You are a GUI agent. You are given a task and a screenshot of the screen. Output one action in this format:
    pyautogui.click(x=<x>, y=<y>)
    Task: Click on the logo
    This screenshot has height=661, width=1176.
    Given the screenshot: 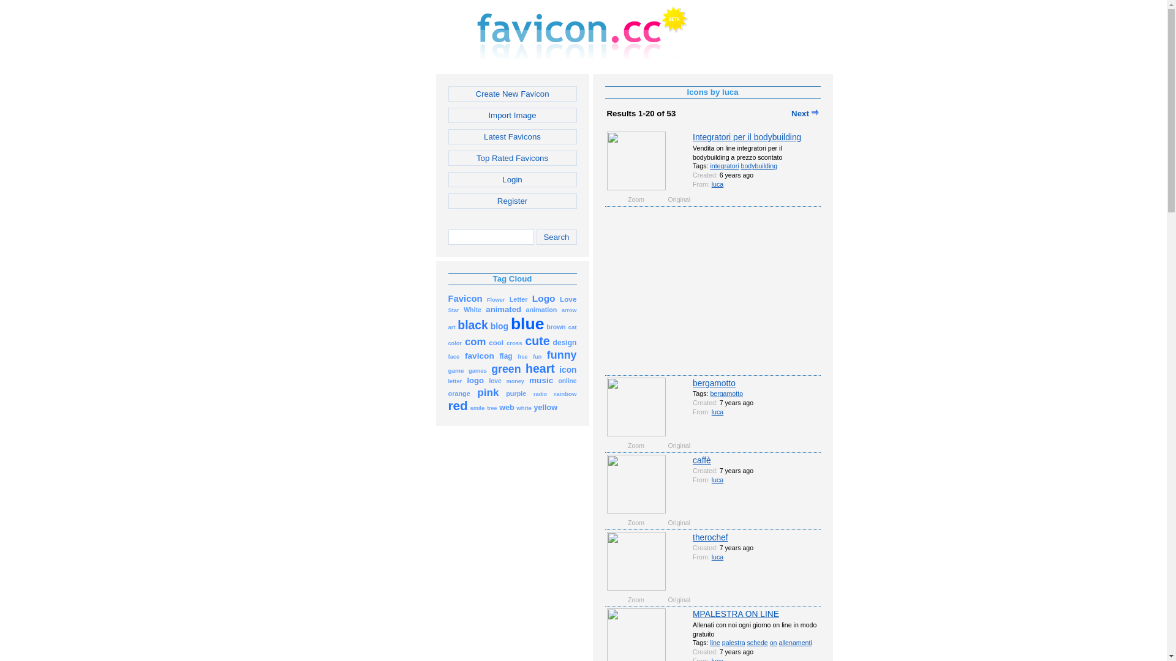 What is the action you would take?
    pyautogui.click(x=475, y=381)
    